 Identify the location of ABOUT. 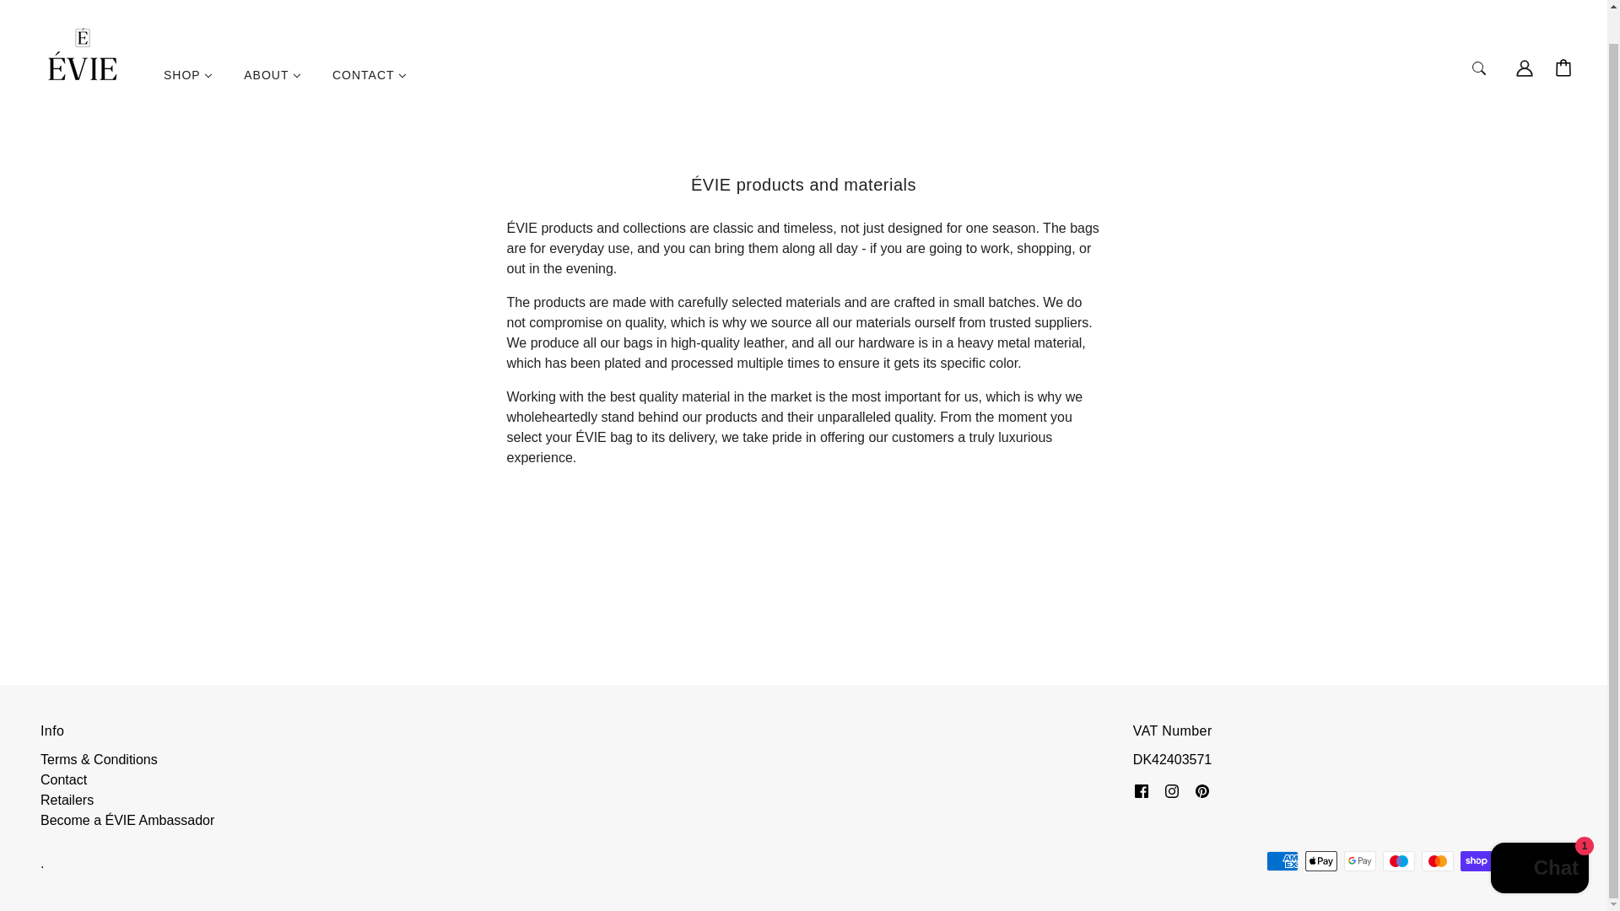
(272, 81).